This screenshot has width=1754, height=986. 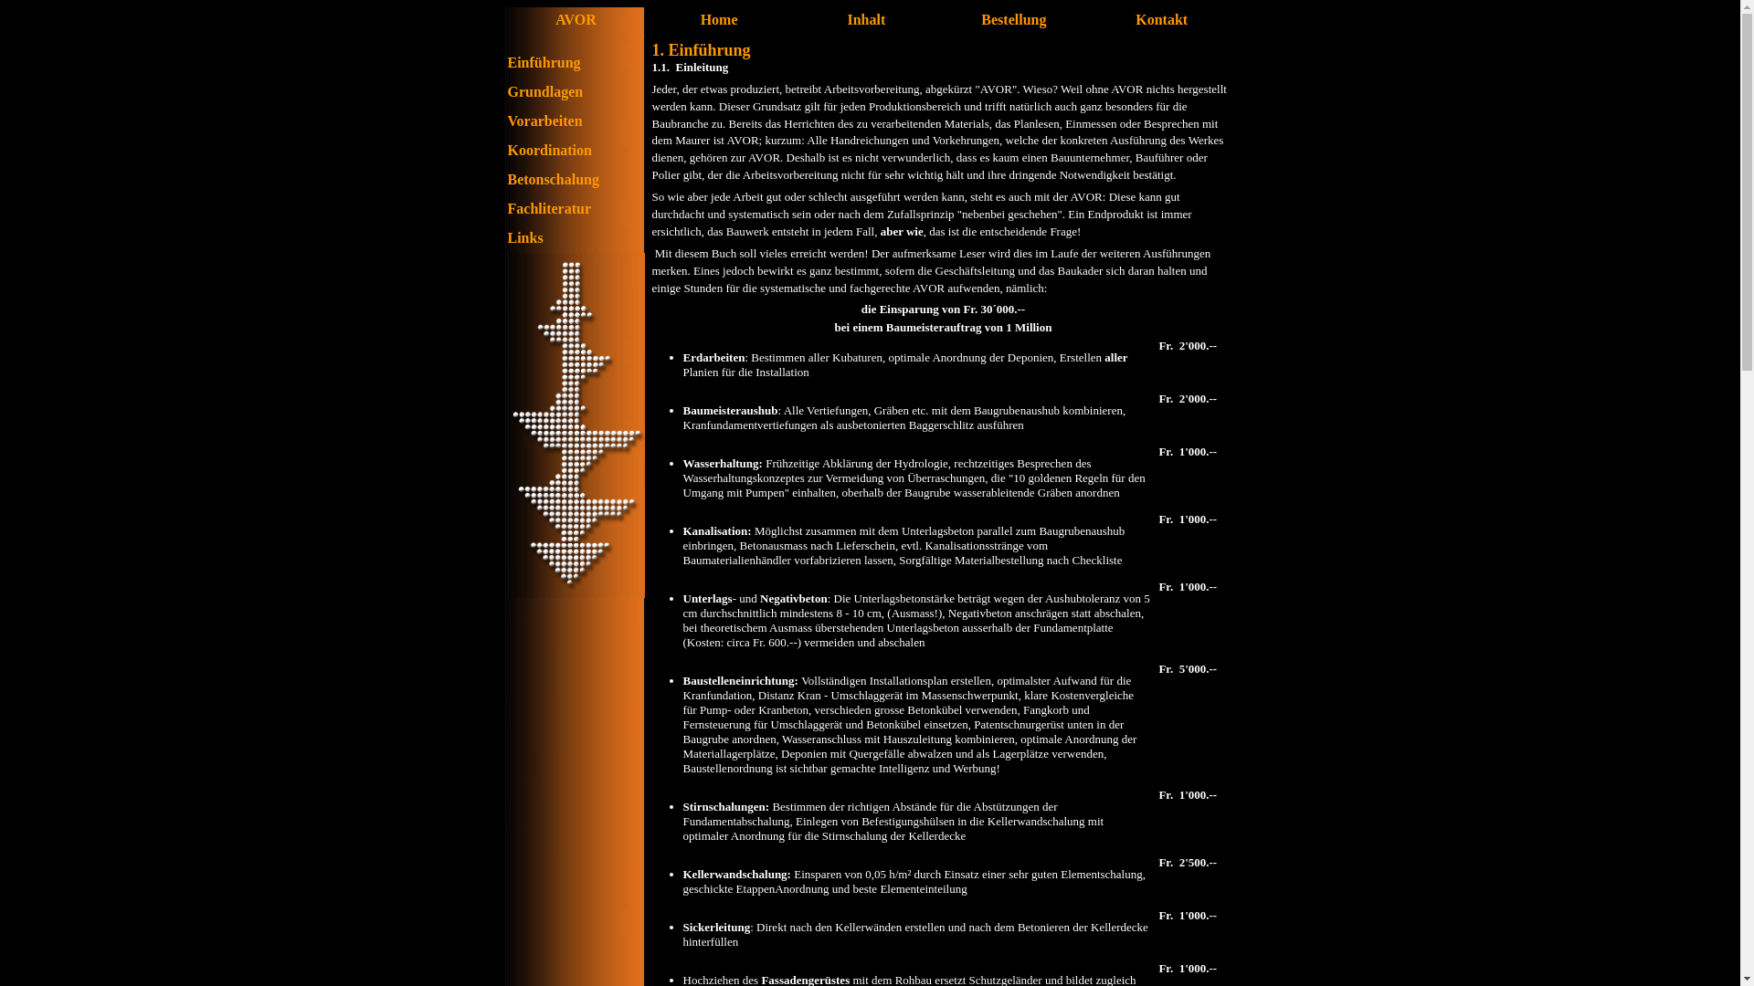 What do you see at coordinates (1162, 20) in the screenshot?
I see `Kontakt` at bounding box center [1162, 20].